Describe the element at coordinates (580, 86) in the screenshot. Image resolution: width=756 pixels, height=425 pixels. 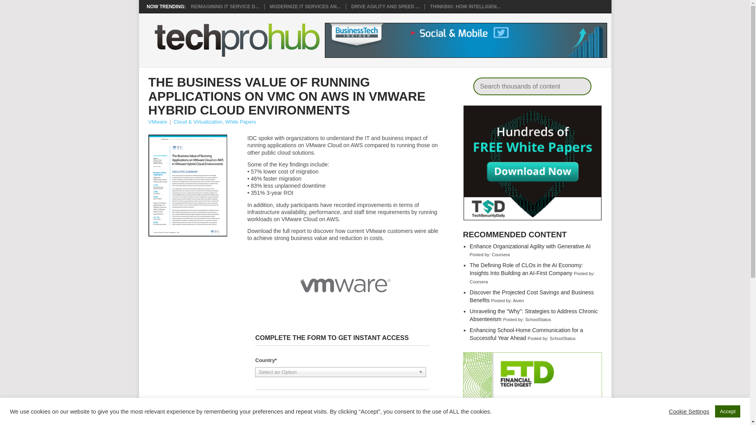
I see `Search` at that location.